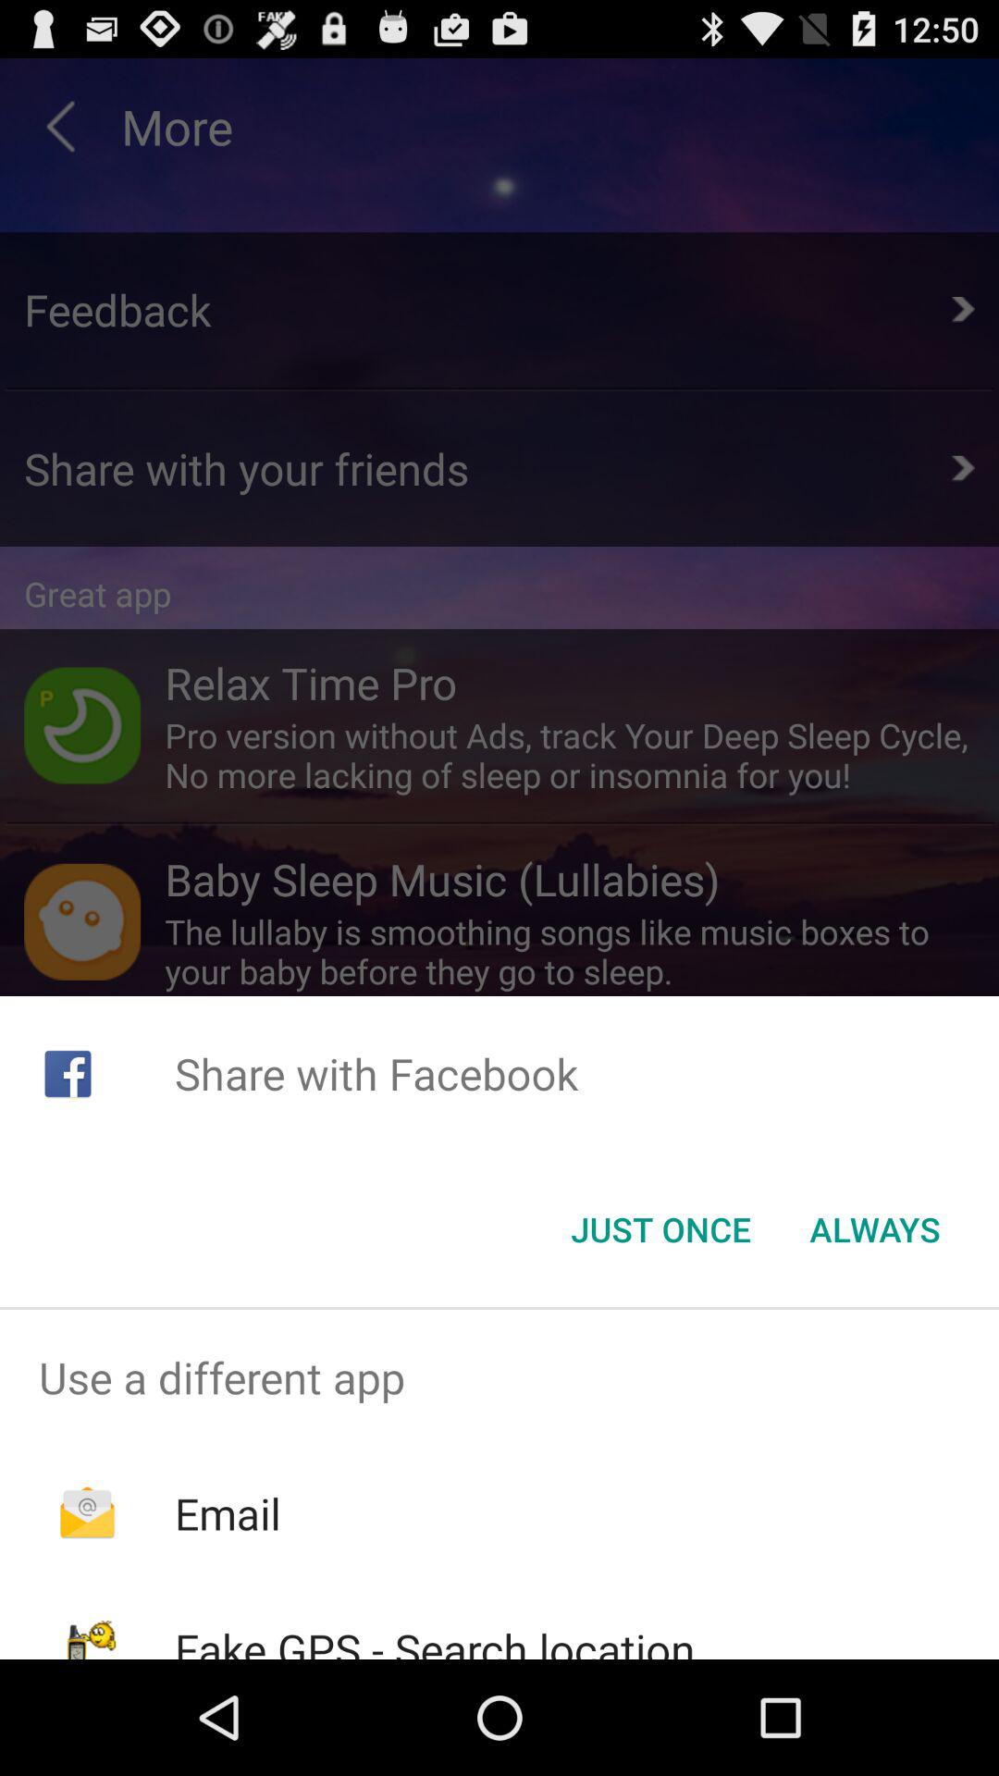 This screenshot has height=1776, width=999. What do you see at coordinates (499, 1377) in the screenshot?
I see `select use a different item` at bounding box center [499, 1377].